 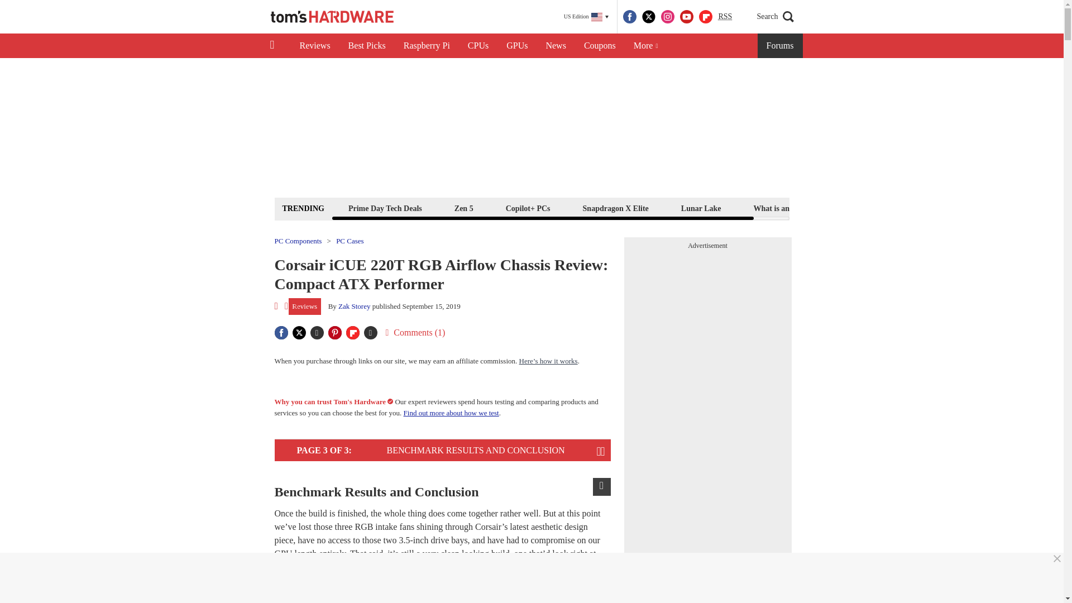 I want to click on News, so click(x=556, y=46).